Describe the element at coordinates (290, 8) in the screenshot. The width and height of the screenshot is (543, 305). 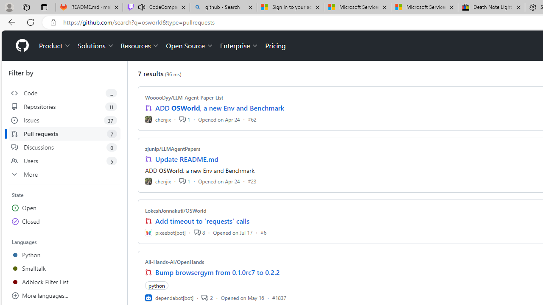
I see `Sign in to your account` at that location.